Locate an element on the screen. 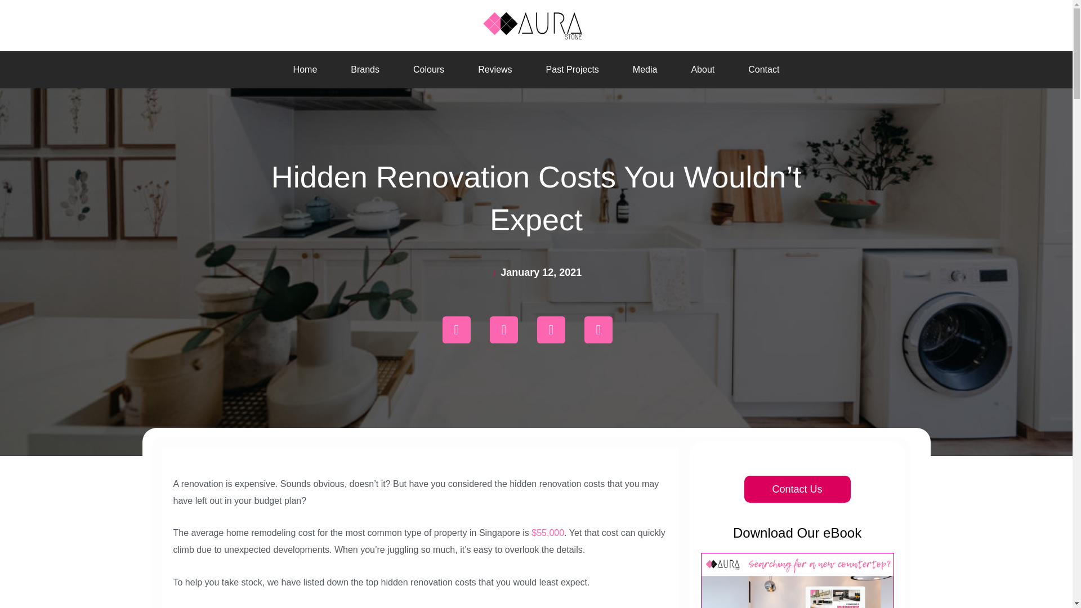 Image resolution: width=1081 pixels, height=608 pixels. About is located at coordinates (703, 70).